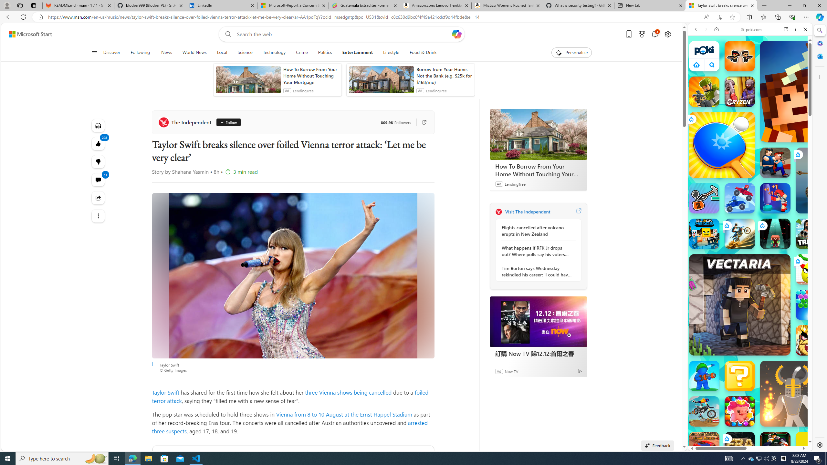 This screenshot has height=465, width=827. What do you see at coordinates (750, 232) in the screenshot?
I see `Games for Girls` at bounding box center [750, 232].